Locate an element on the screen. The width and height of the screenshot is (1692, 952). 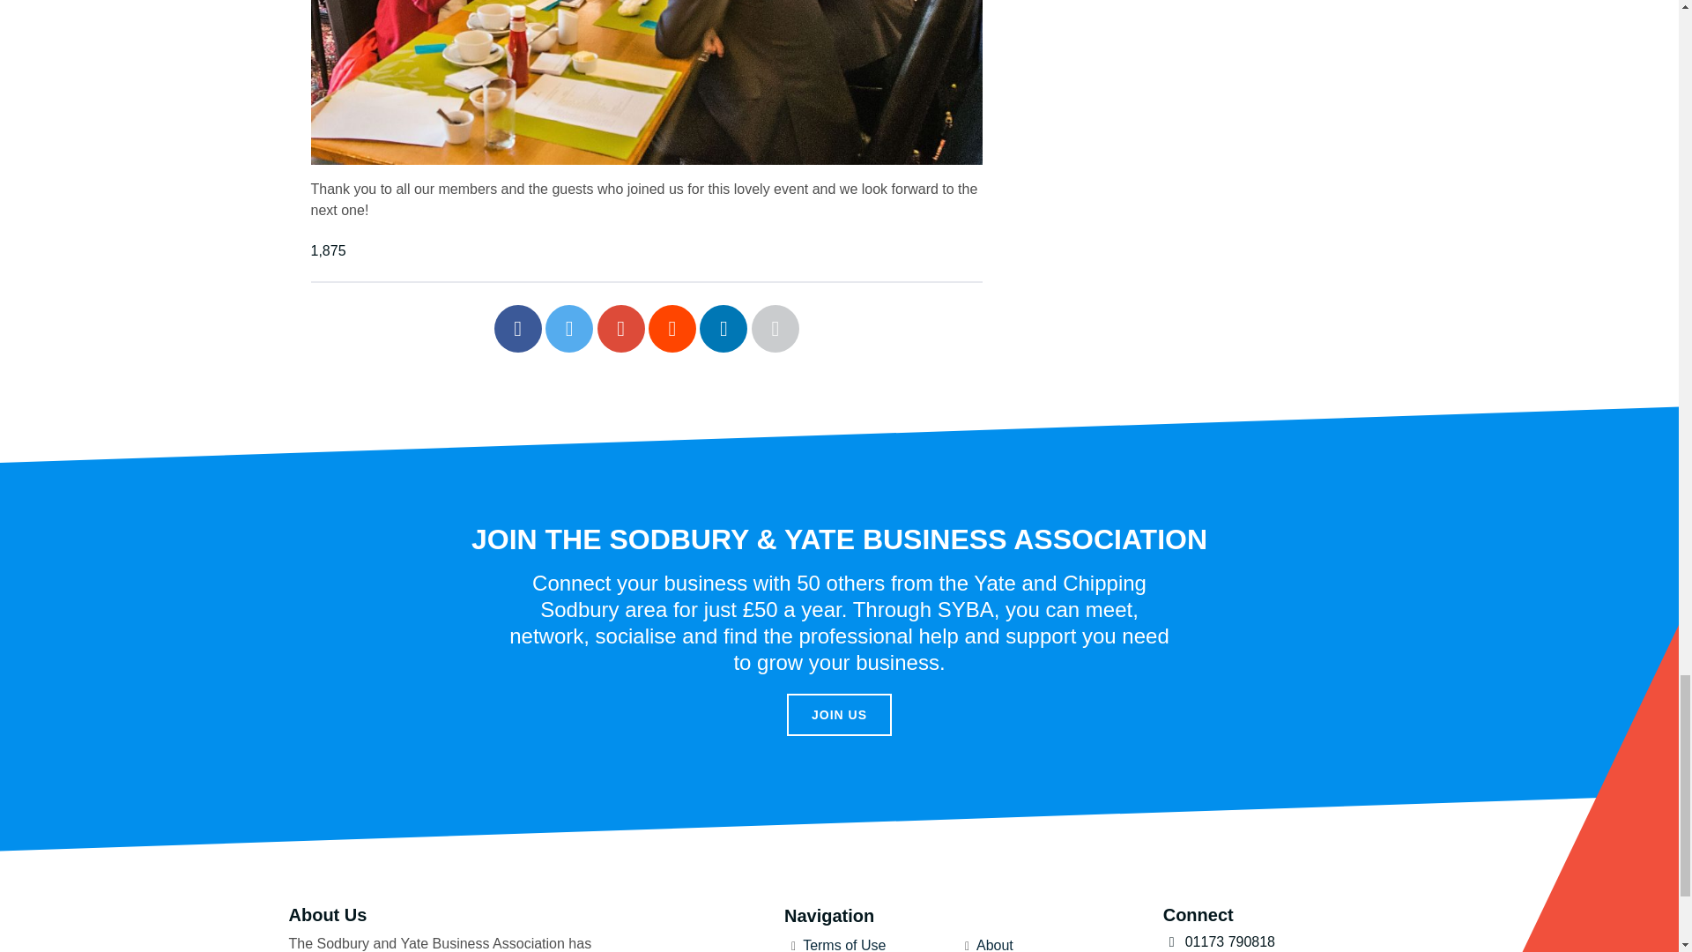
JOIN US is located at coordinates (839, 714).